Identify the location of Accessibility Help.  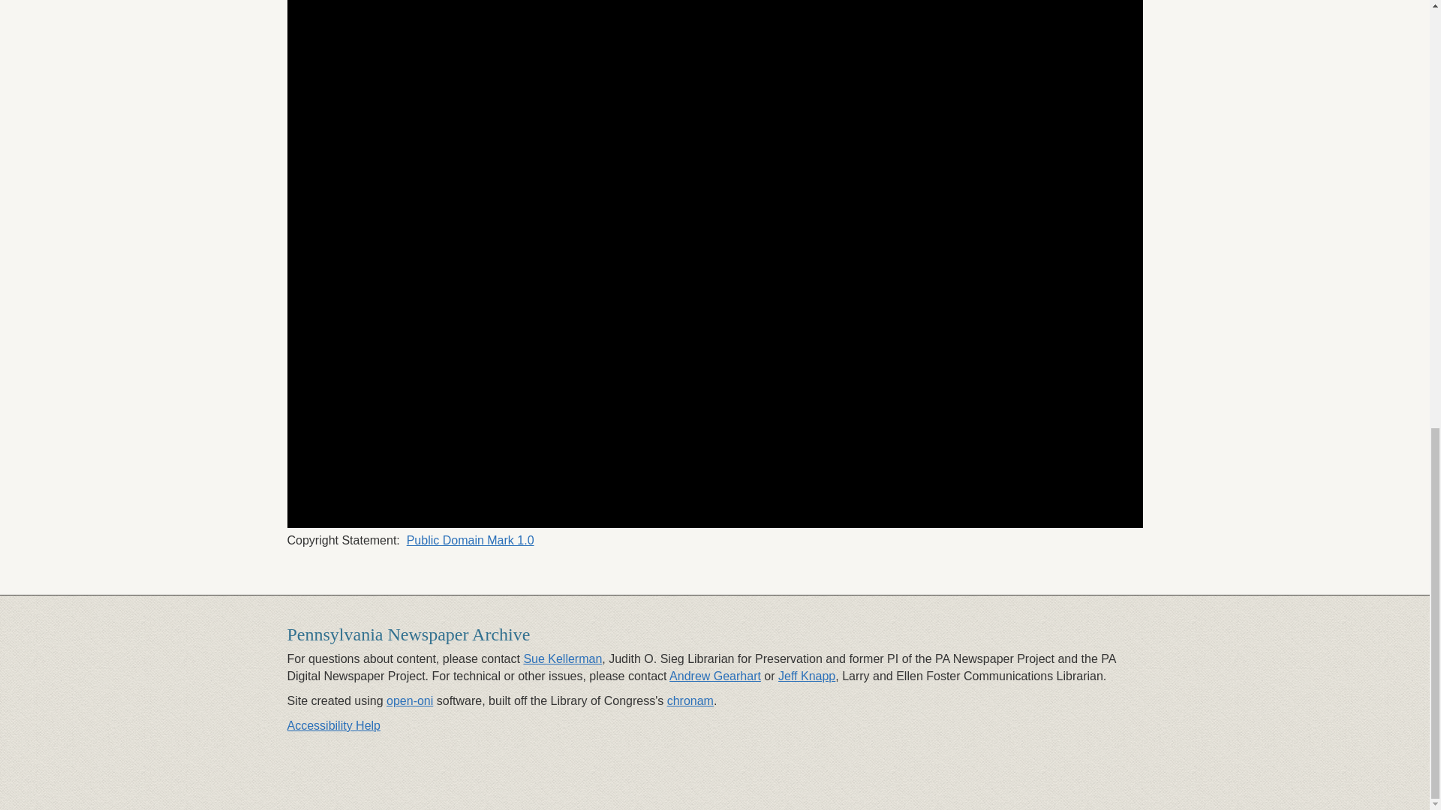
(333, 726).